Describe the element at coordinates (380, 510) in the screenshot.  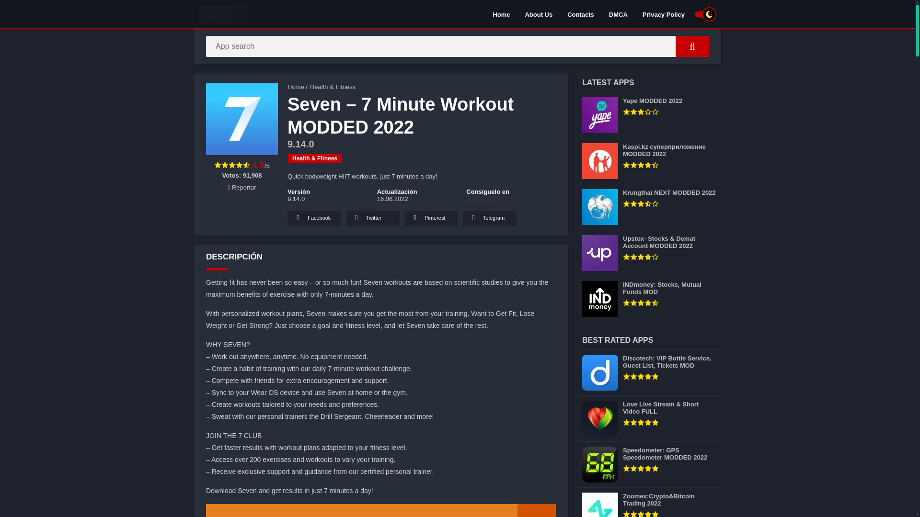
I see `ALSO DOWNLOAD  Fitbit MODDED 2022` at that location.